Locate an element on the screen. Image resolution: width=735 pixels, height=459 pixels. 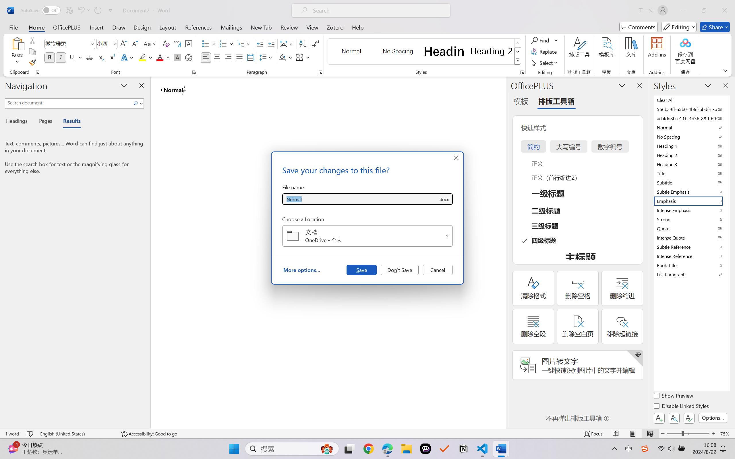
Ribbon Display Options is located at coordinates (725, 70).